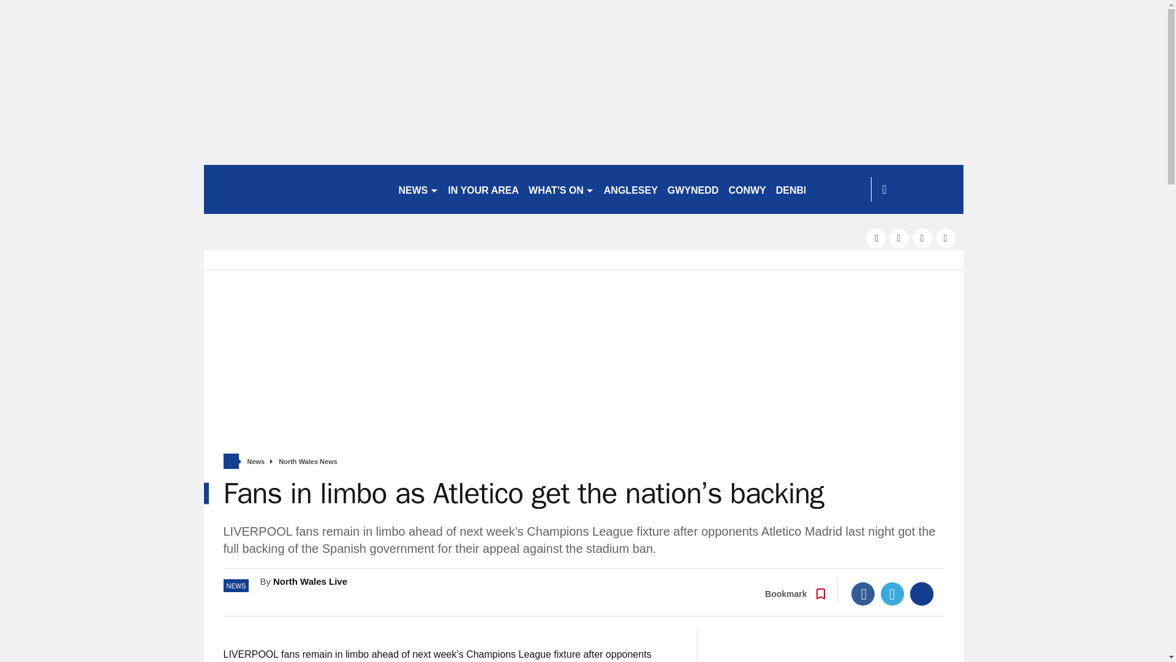  What do you see at coordinates (922, 238) in the screenshot?
I see `pinterest` at bounding box center [922, 238].